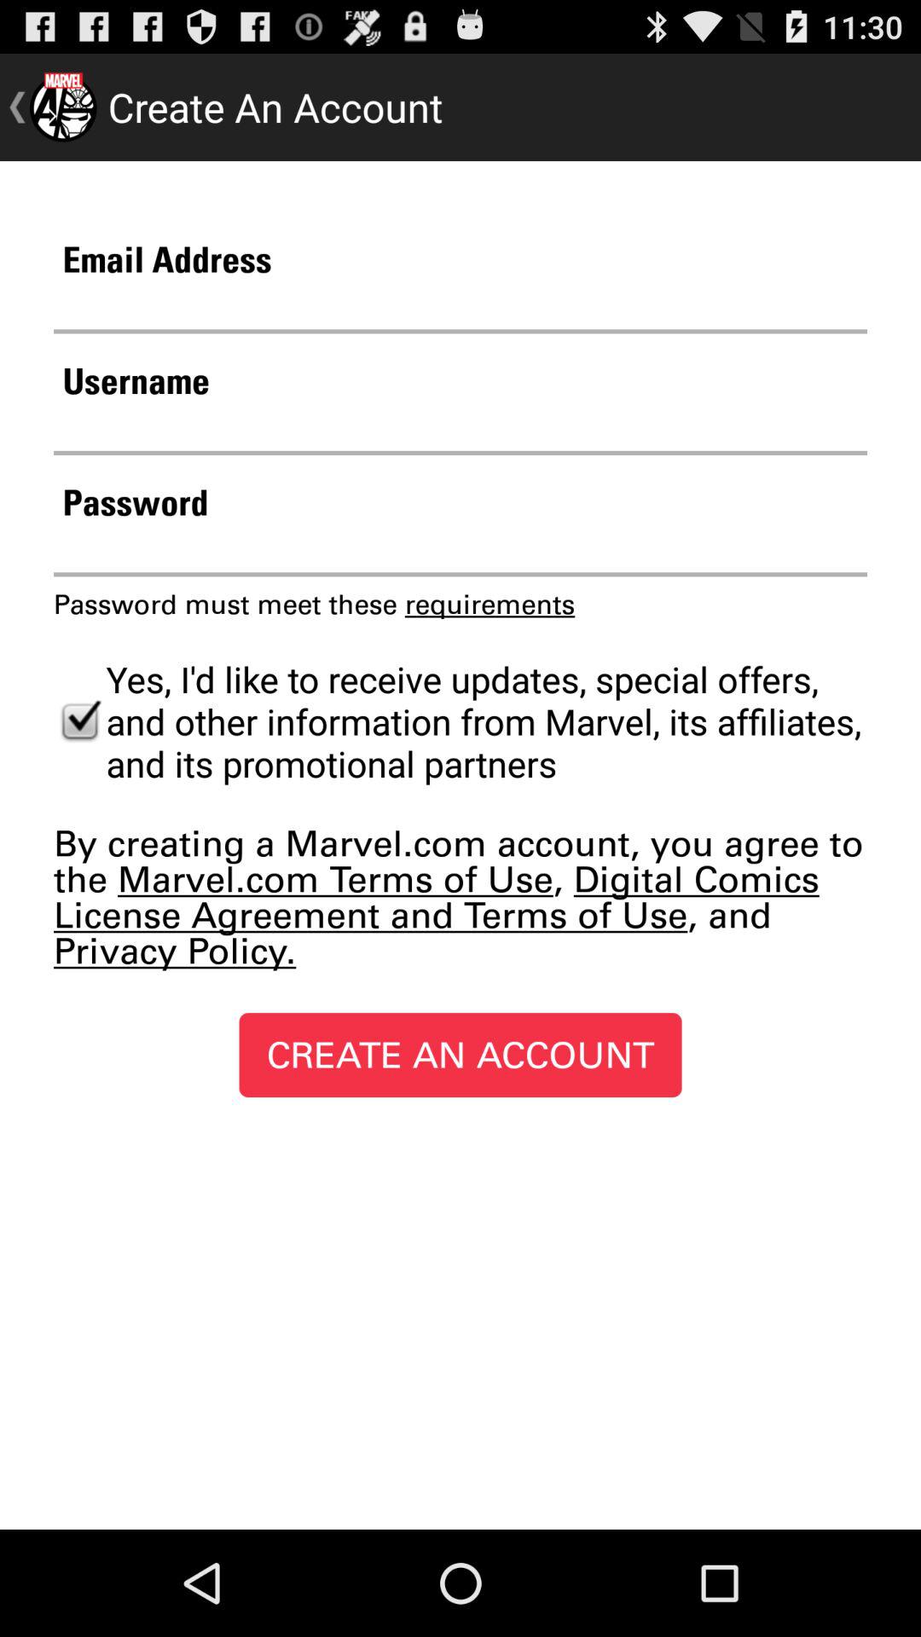  Describe the element at coordinates (460, 307) in the screenshot. I see `enter email` at that location.